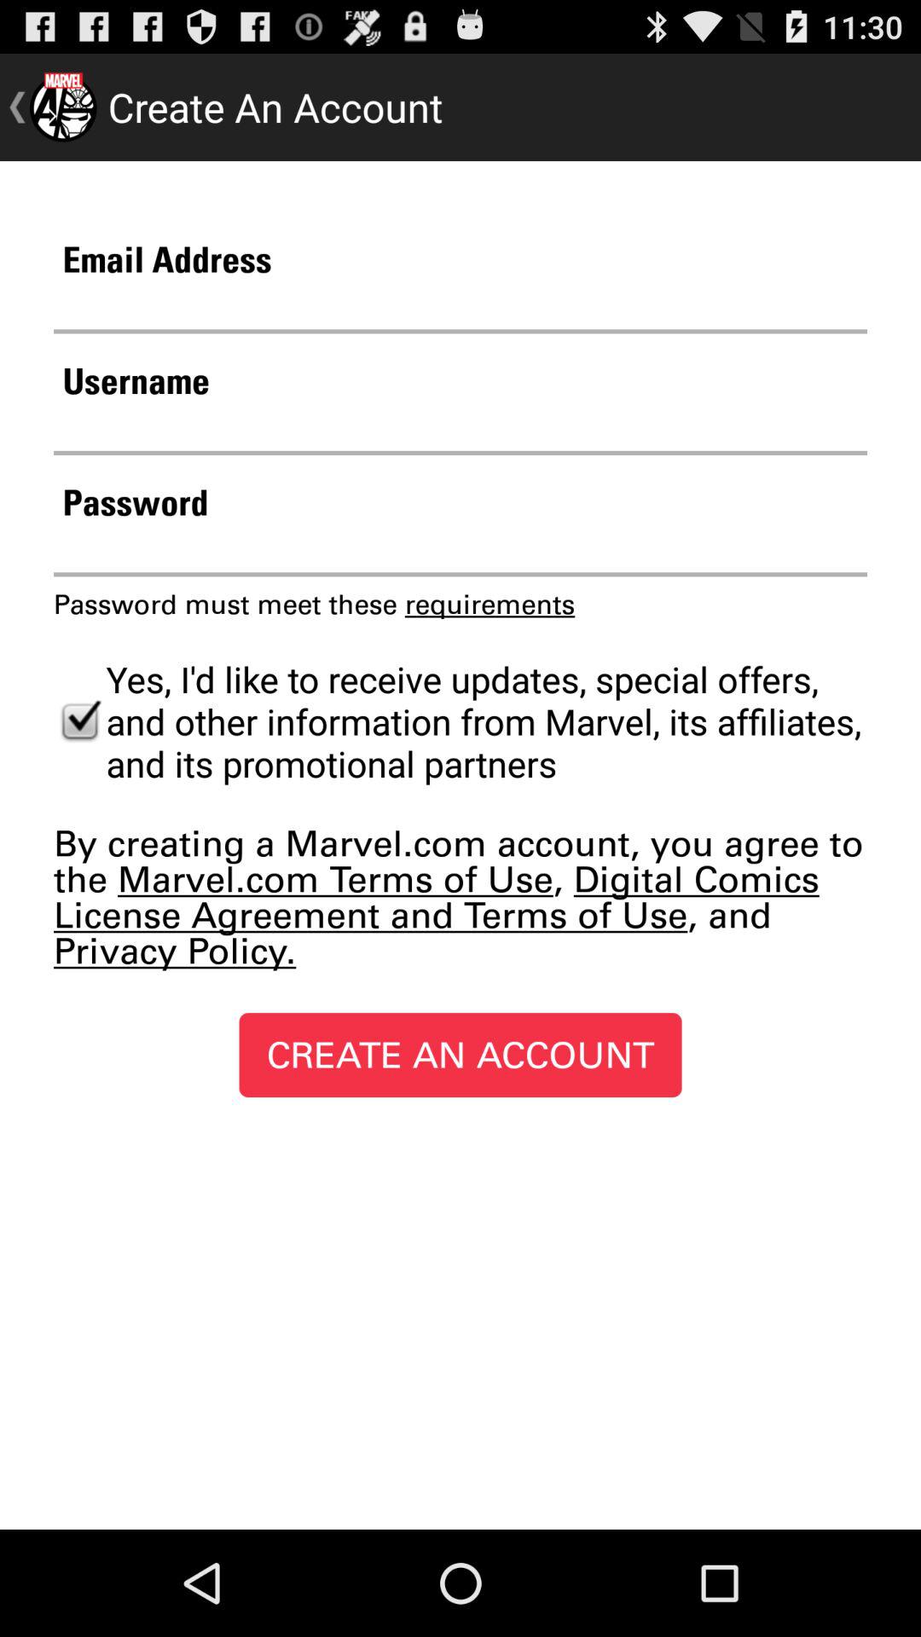  Describe the element at coordinates (460, 307) in the screenshot. I see `enter email` at that location.